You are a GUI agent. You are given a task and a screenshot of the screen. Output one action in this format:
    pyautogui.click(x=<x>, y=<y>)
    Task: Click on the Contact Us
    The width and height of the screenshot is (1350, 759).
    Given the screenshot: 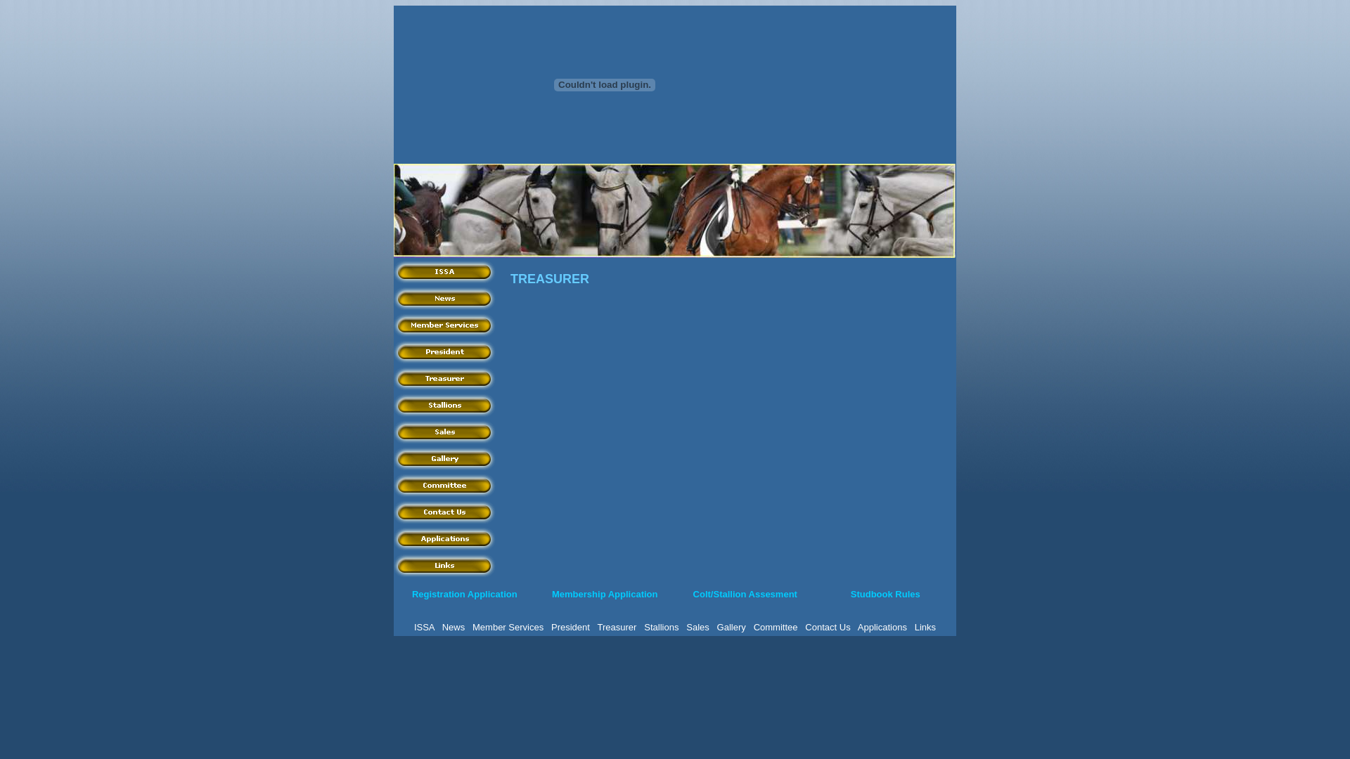 What is the action you would take?
    pyautogui.click(x=828, y=627)
    